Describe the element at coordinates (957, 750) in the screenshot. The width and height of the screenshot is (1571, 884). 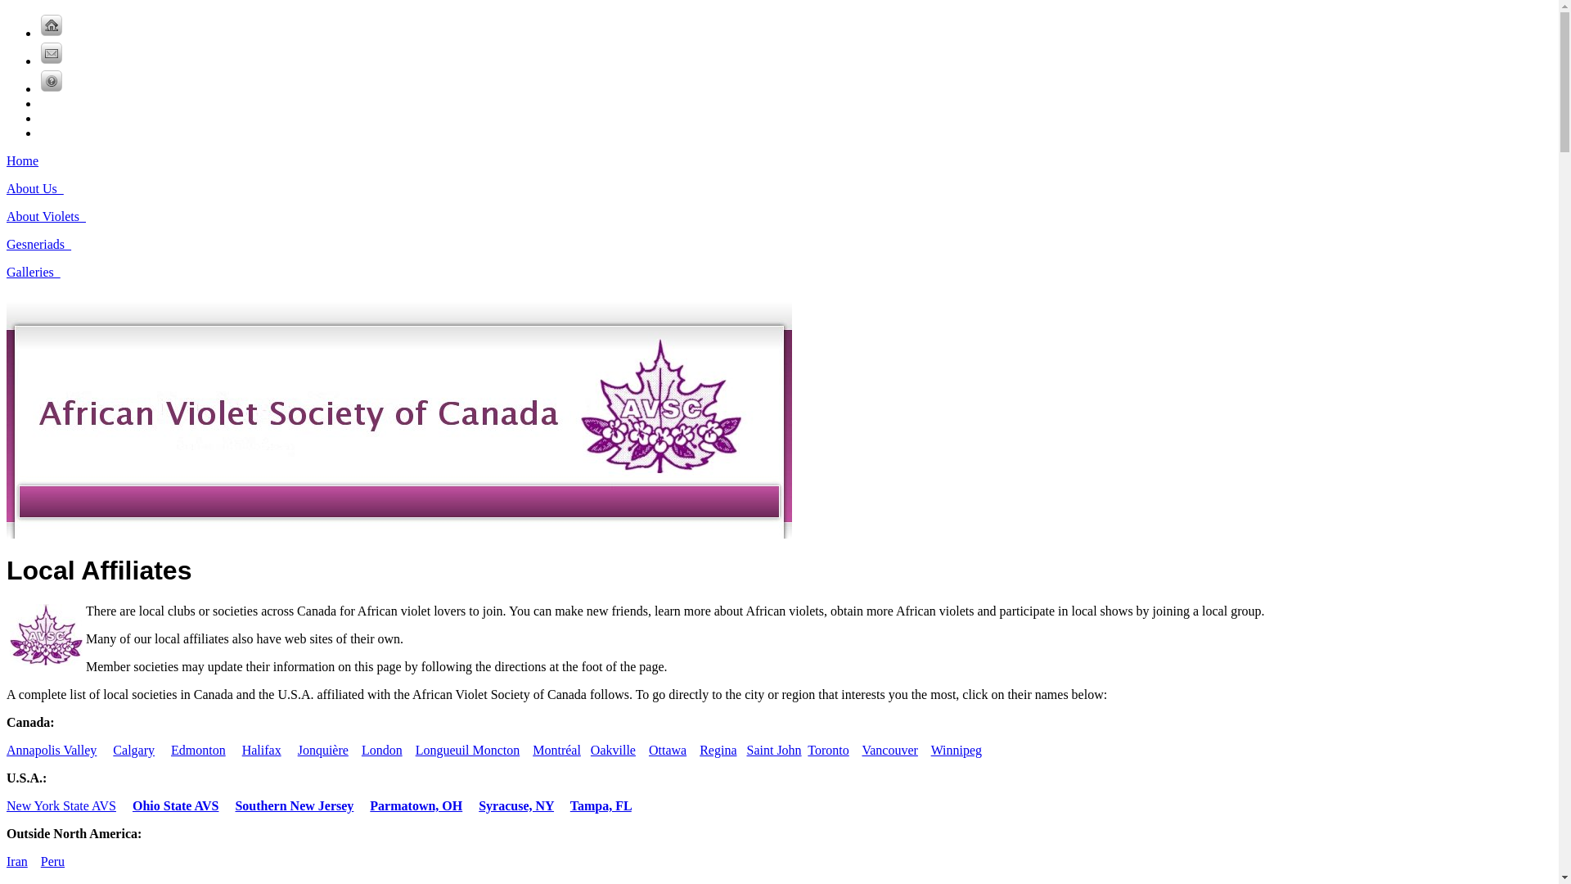
I see `Winnipeg` at that location.